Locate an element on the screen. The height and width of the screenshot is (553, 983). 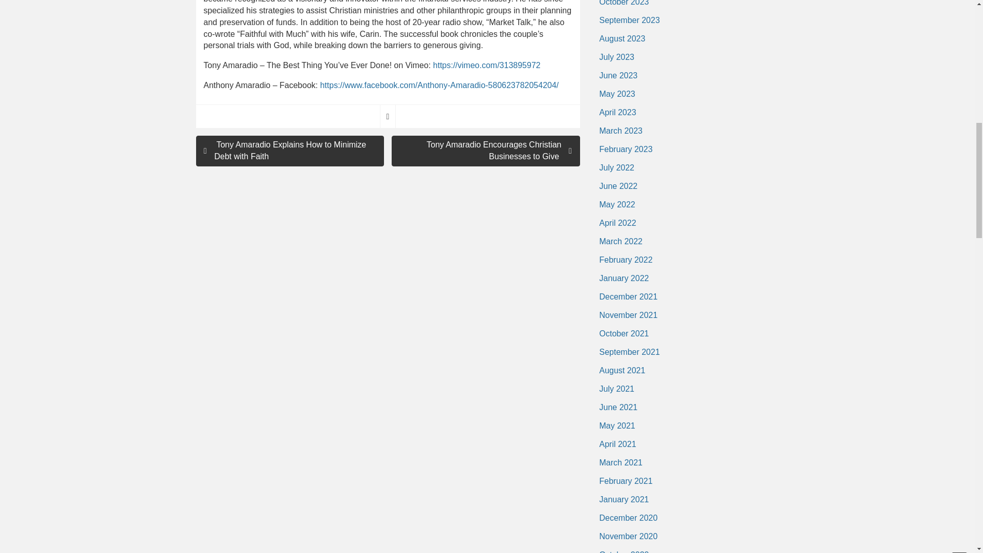
 Tony Amaradio Explains How to Minimize Debt with Faith is located at coordinates (290, 151).